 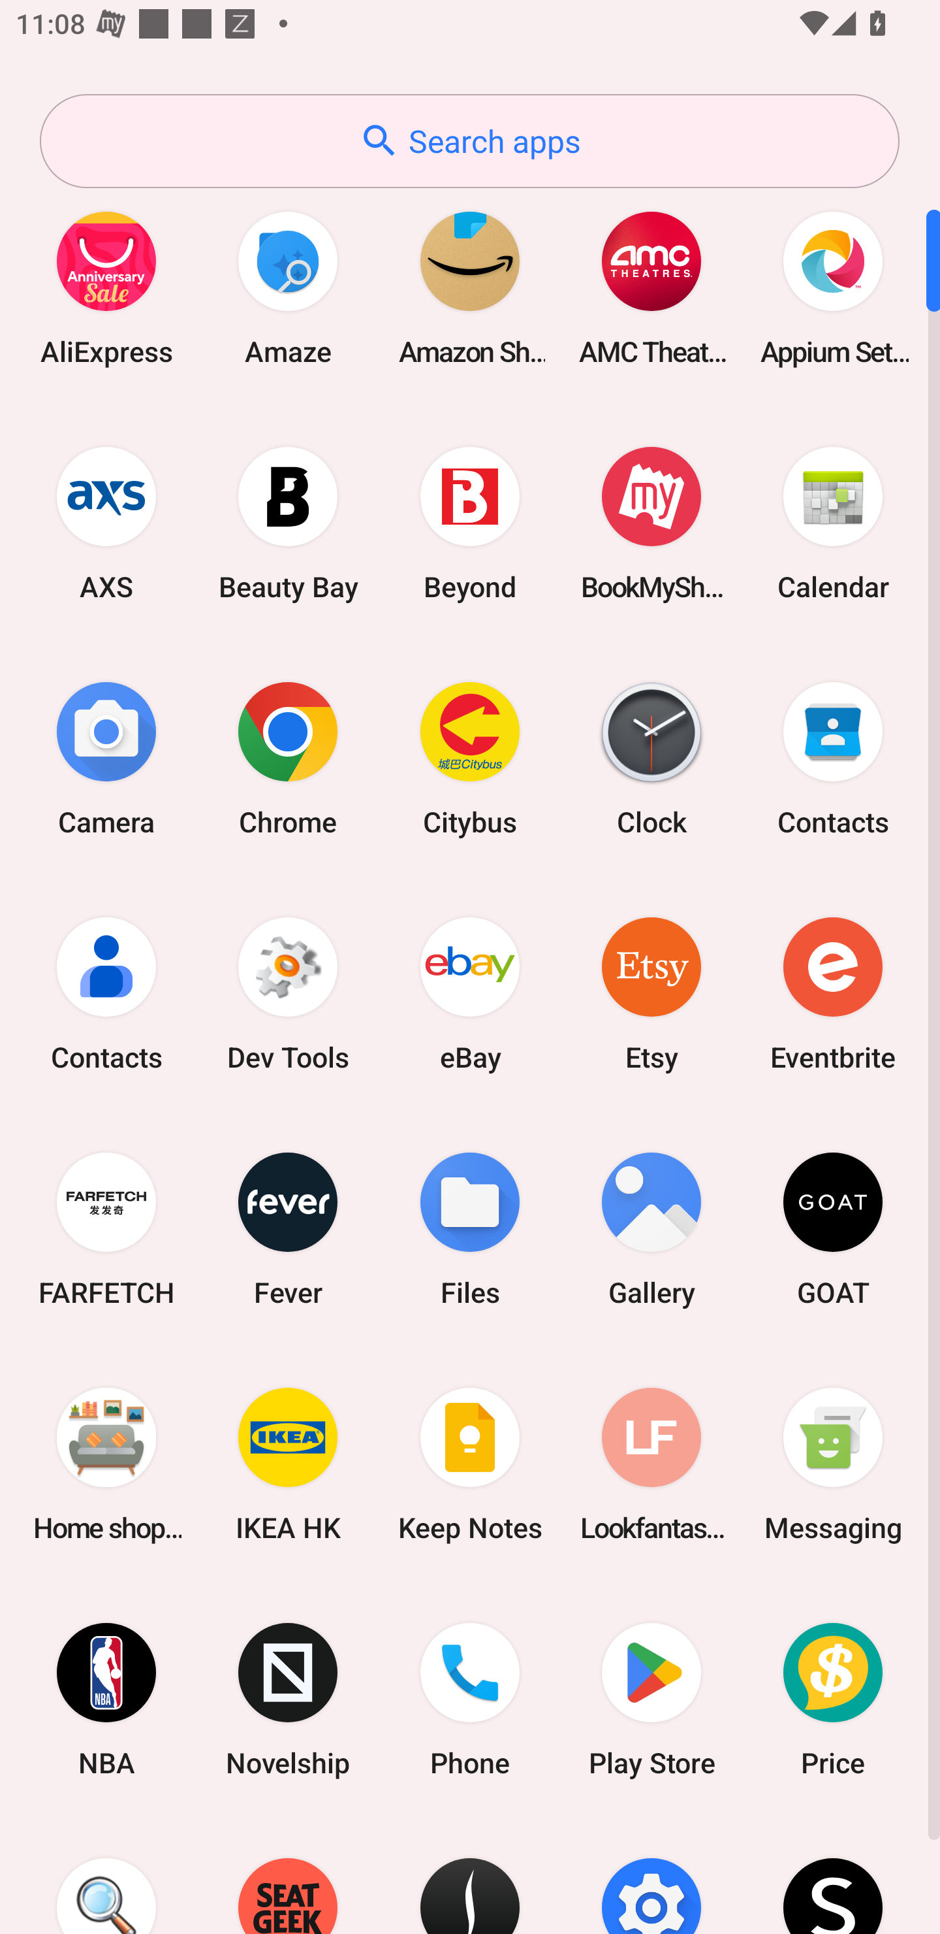 I want to click on GOAT, so click(x=833, y=1228).